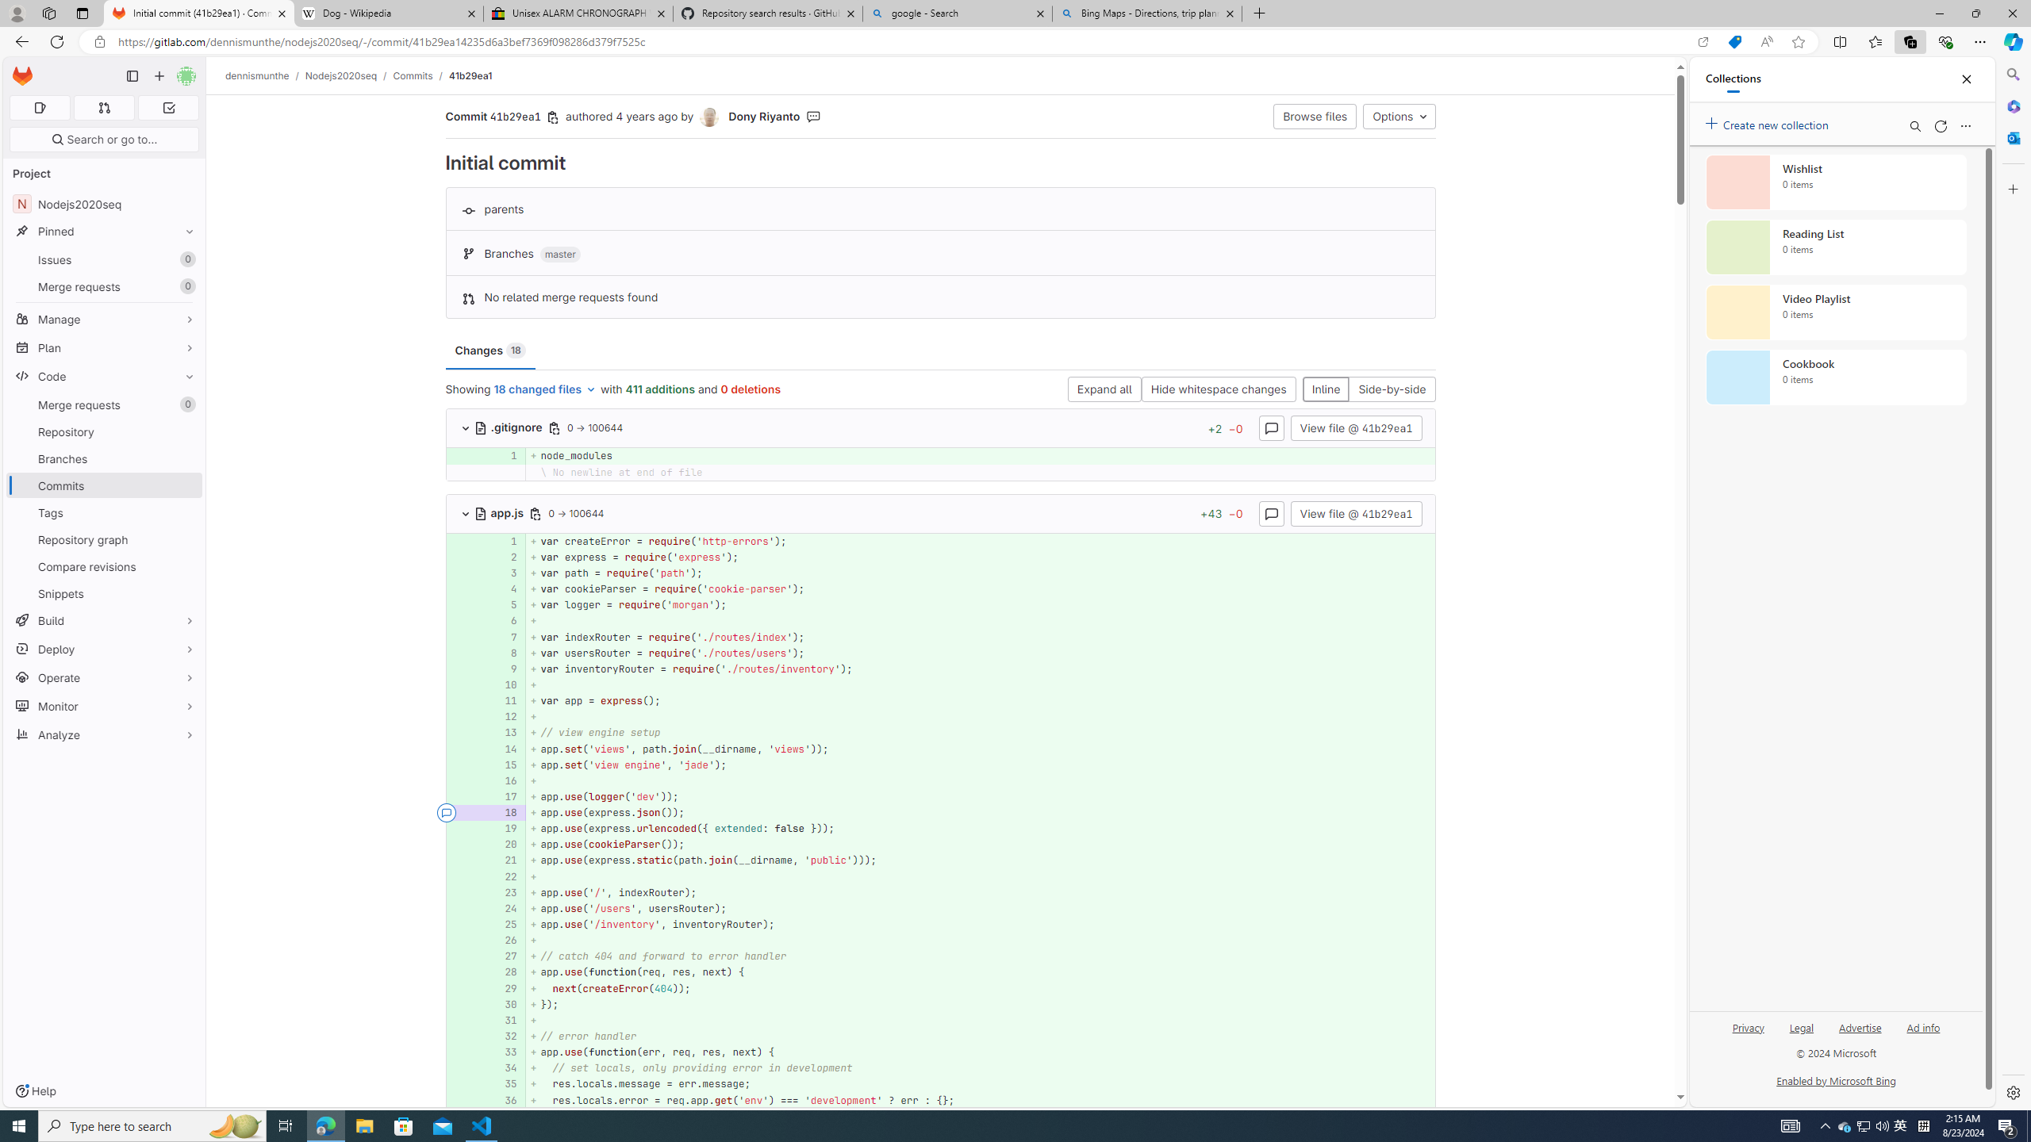  Describe the element at coordinates (105, 677) in the screenshot. I see `Operate` at that location.